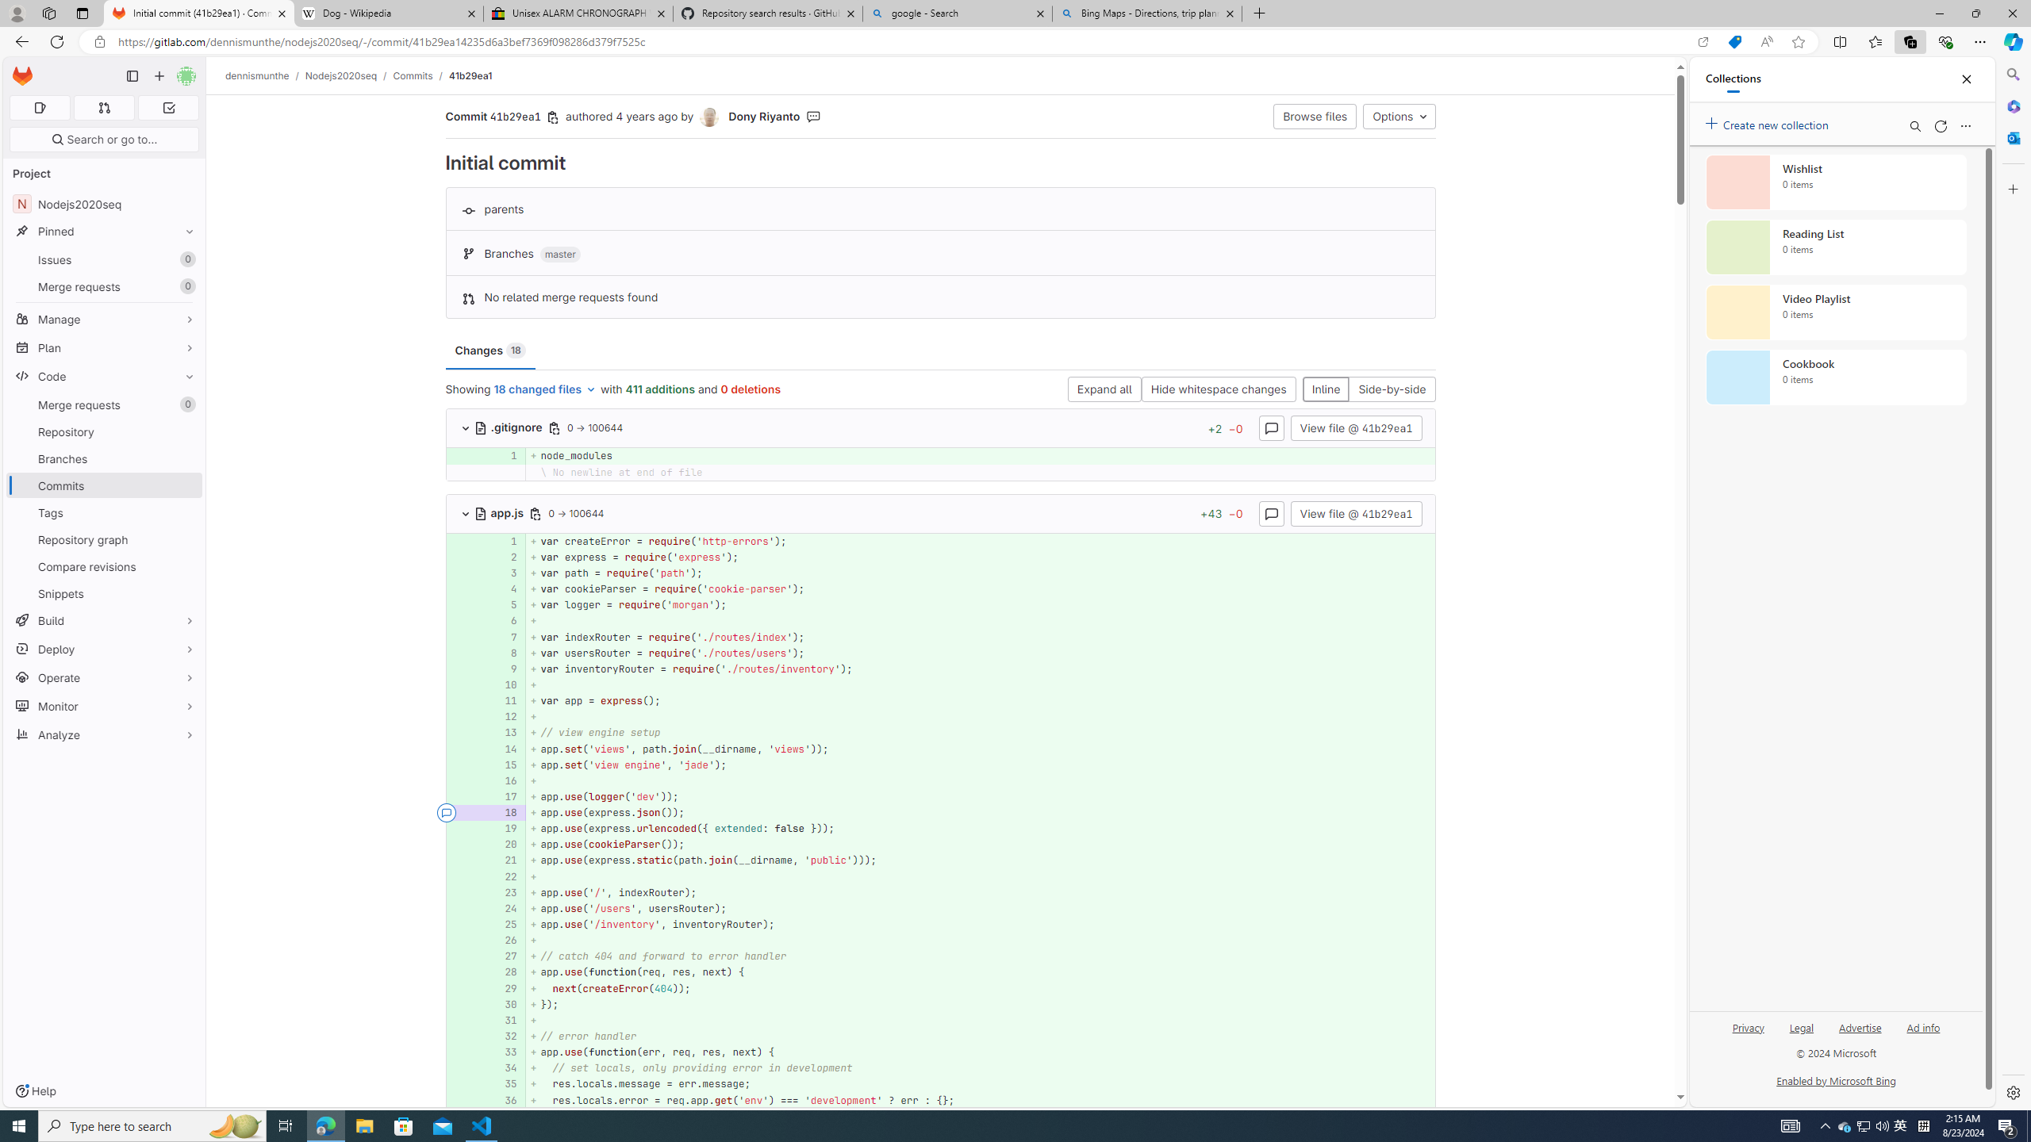  Describe the element at coordinates (105, 677) in the screenshot. I see `Operate` at that location.